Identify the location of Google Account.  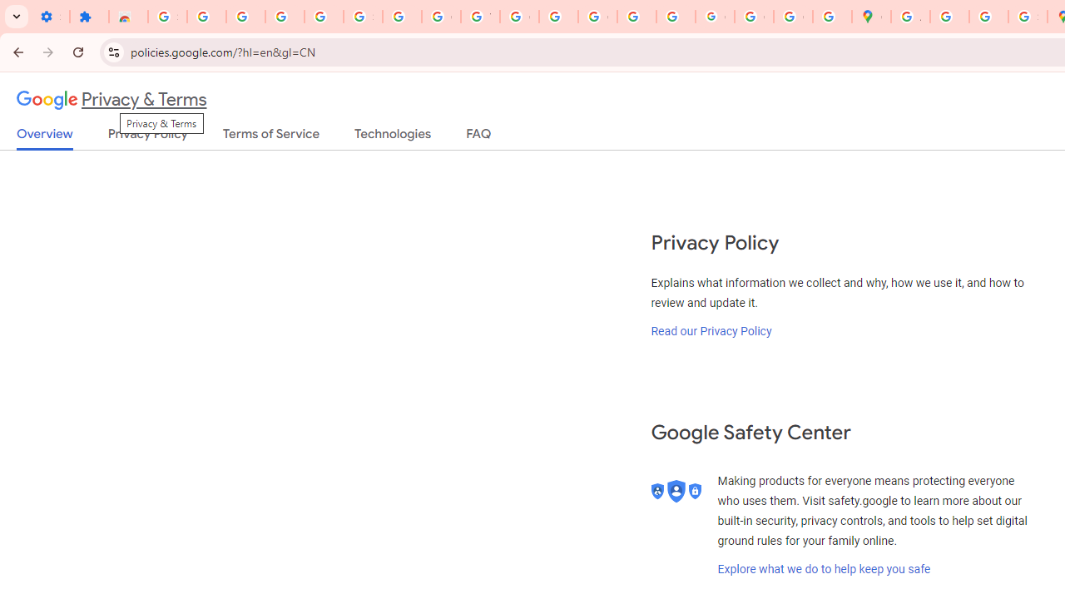
(441, 17).